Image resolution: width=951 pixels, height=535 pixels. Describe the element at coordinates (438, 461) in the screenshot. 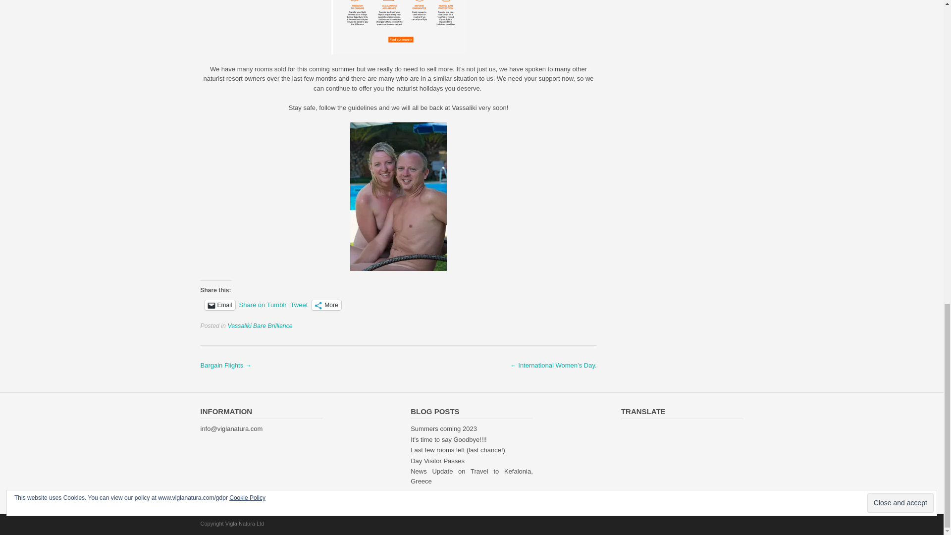

I see `Day Visitor Passes` at that location.